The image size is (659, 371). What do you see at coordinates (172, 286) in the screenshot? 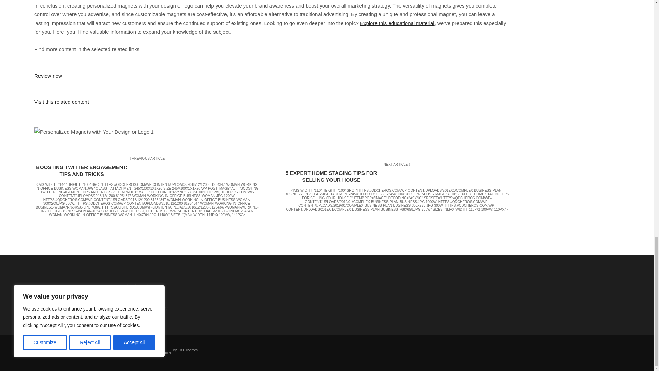
I see `About` at bounding box center [172, 286].